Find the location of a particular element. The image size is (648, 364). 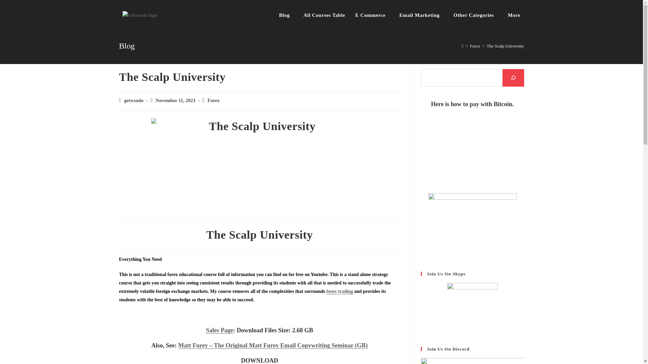

E Commerce is located at coordinates (372, 15).